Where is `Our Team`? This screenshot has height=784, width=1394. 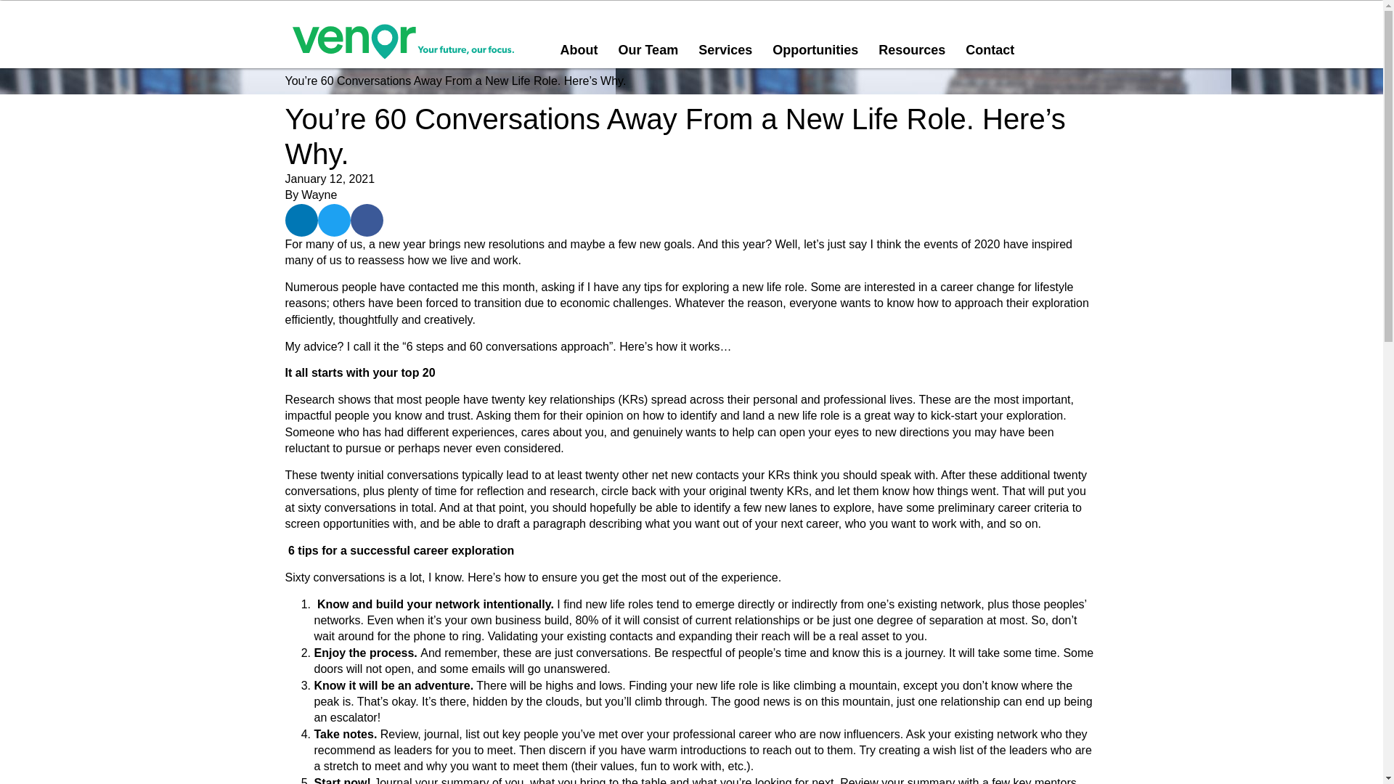 Our Team is located at coordinates (648, 50).